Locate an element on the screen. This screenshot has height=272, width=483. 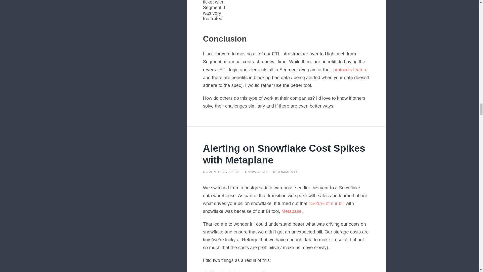
Alerting on Snowflake Cost Spikes with Metaplane is located at coordinates (221, 172).